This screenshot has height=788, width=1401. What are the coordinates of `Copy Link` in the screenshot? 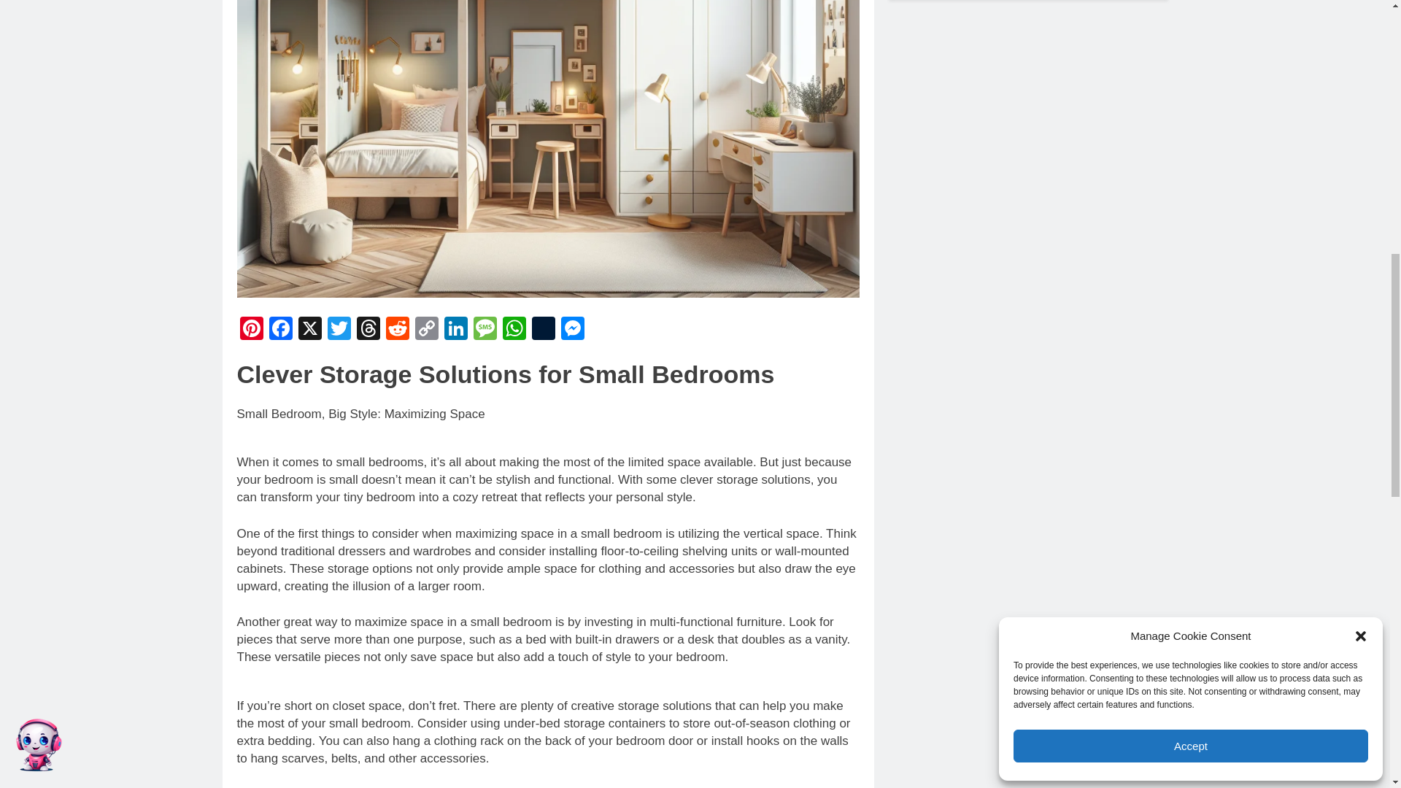 It's located at (426, 330).